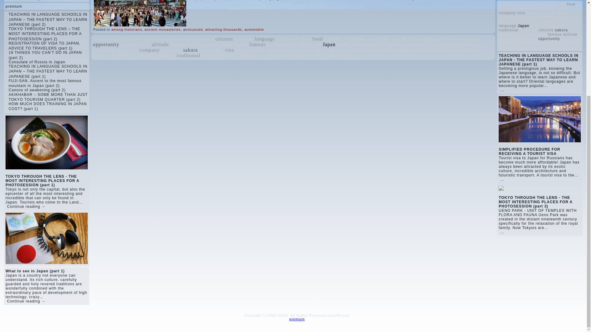 This screenshot has height=332, width=591. I want to click on Consulate of Russia in Japan, so click(37, 62).